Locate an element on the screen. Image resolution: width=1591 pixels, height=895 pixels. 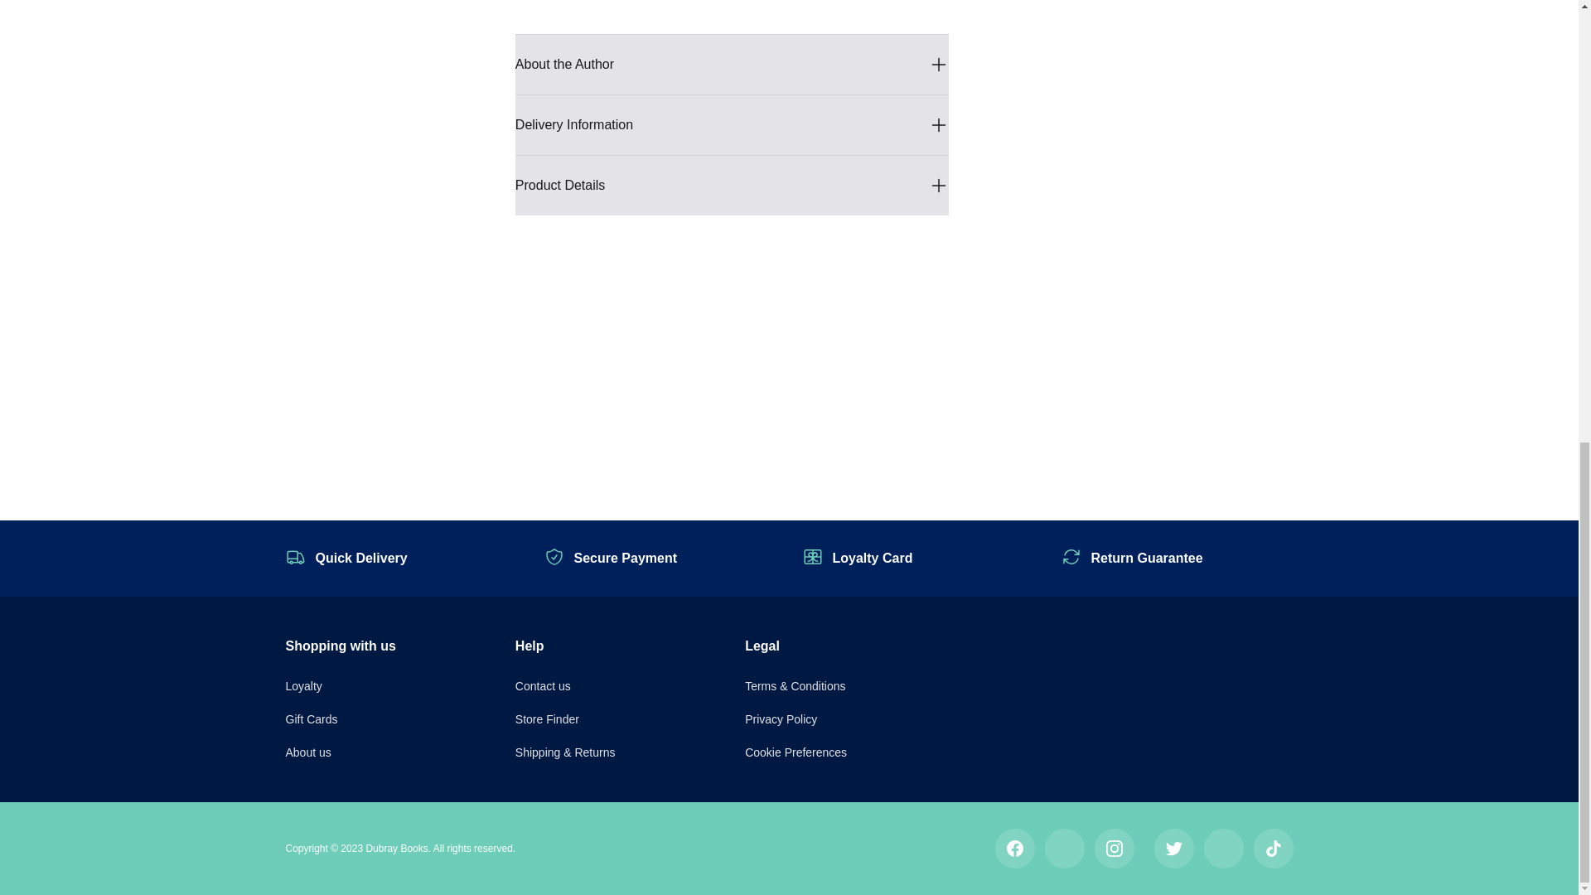
Product Details is located at coordinates (732, 186).